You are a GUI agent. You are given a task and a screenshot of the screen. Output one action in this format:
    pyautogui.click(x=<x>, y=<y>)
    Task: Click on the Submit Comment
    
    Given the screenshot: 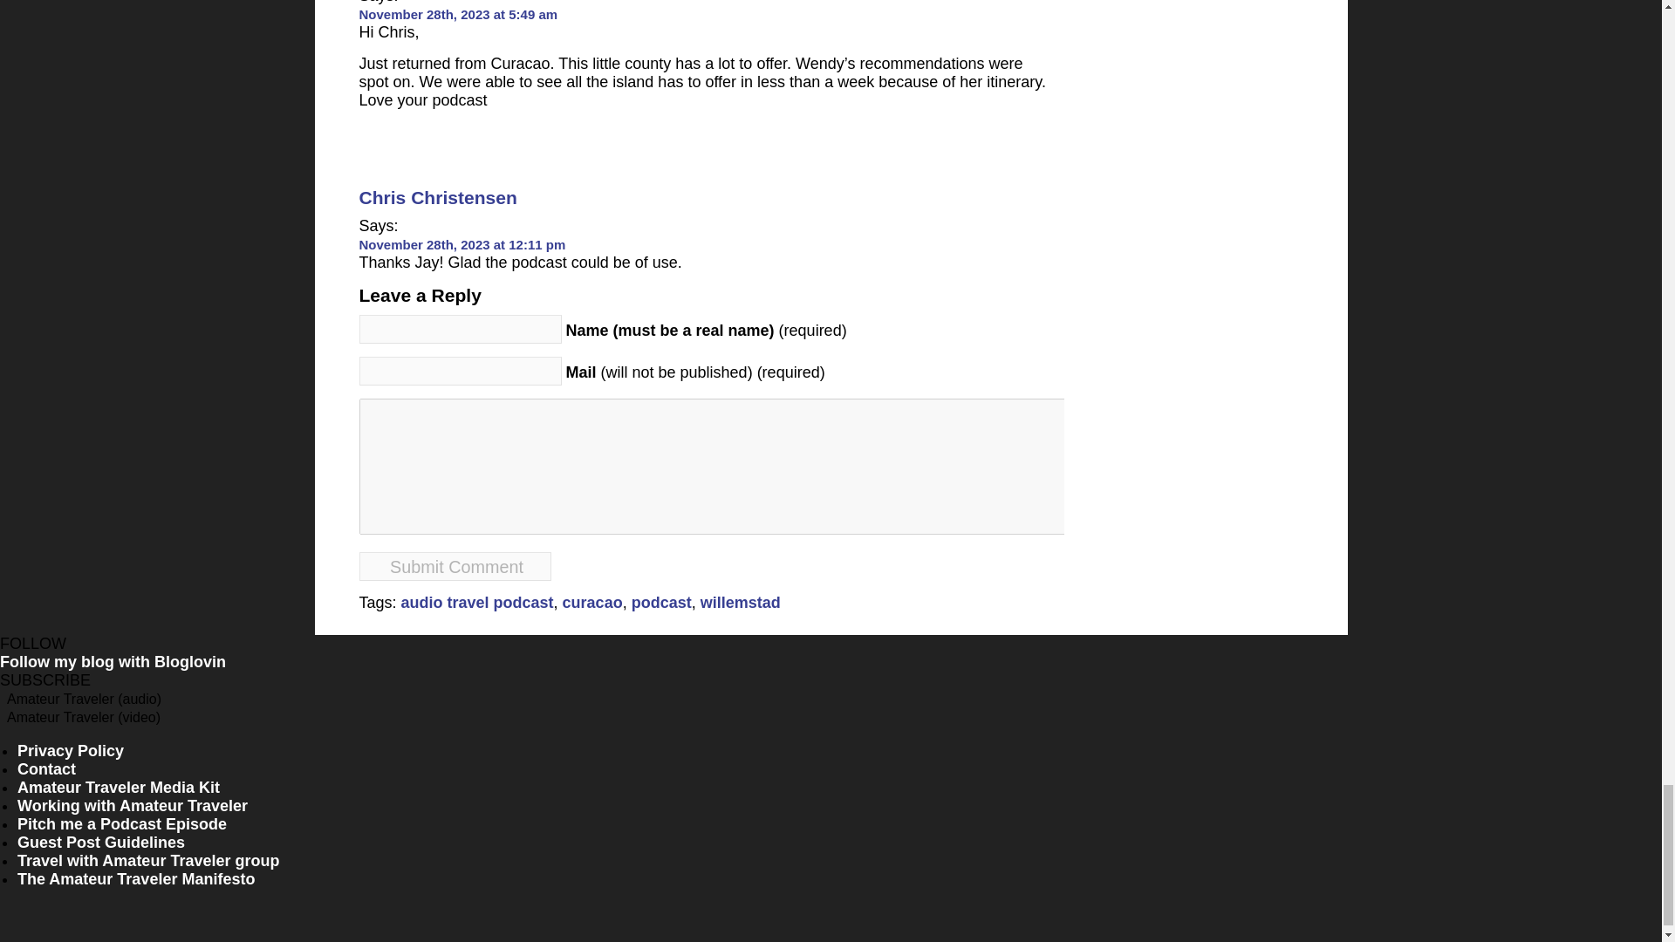 What is the action you would take?
    pyautogui.click(x=455, y=566)
    